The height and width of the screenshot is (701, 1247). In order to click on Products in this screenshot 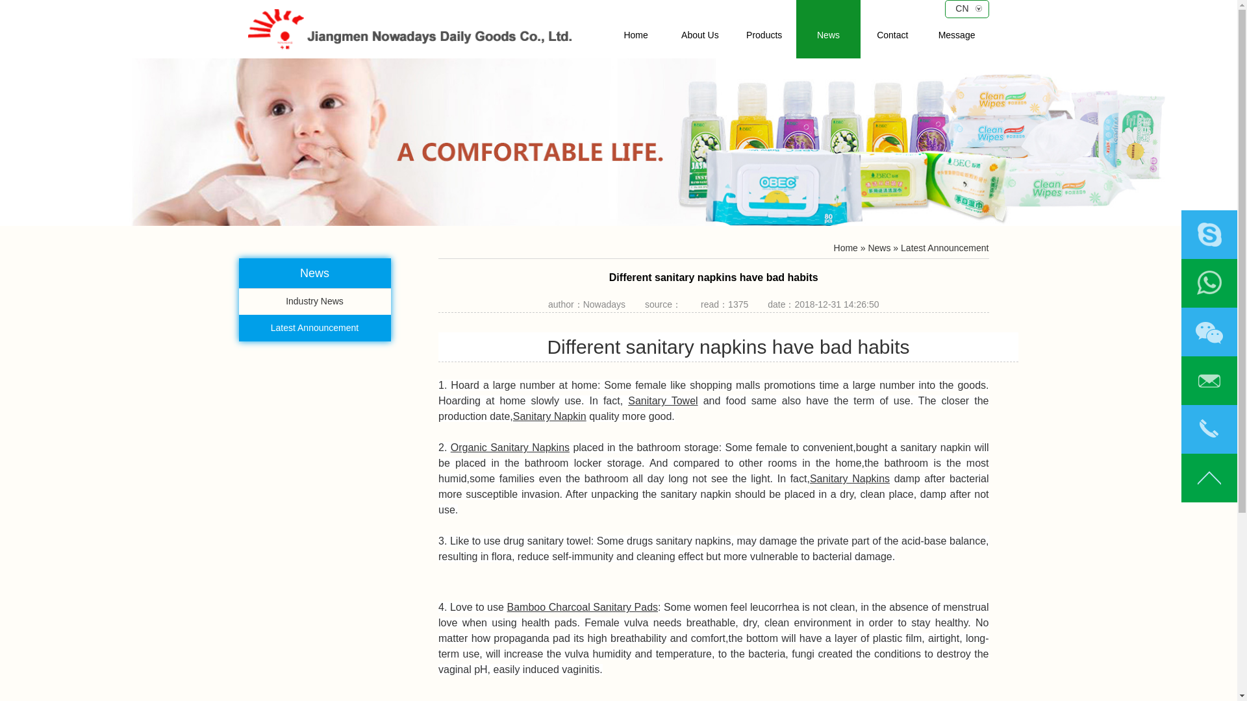, I will do `click(764, 29)`.